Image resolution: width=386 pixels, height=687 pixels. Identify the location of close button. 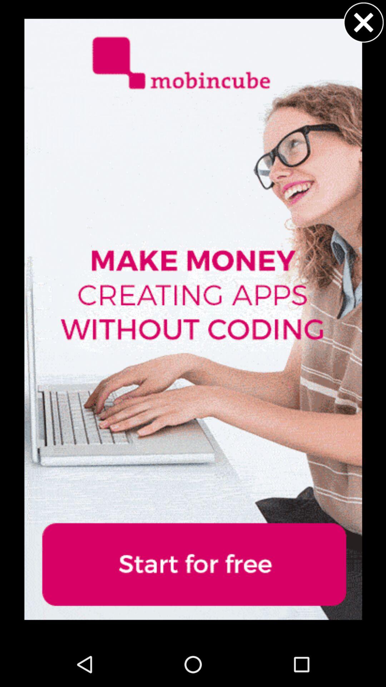
(363, 22).